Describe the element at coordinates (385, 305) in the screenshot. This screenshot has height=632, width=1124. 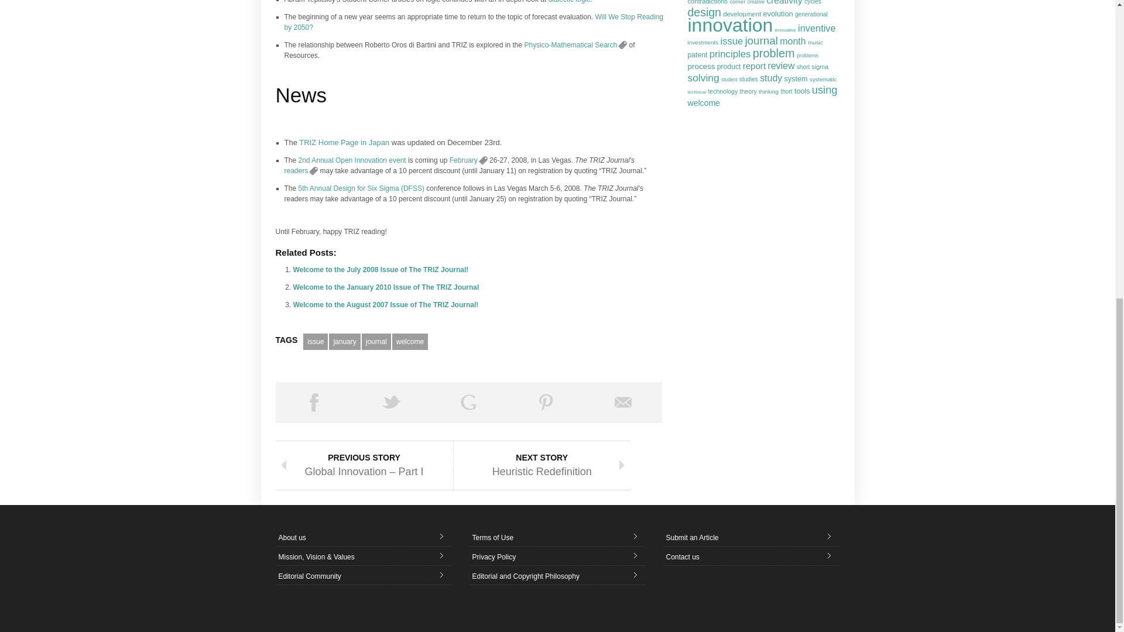
I see `Welcome to the August 2007 Issue of The TRIZ Journal!` at that location.